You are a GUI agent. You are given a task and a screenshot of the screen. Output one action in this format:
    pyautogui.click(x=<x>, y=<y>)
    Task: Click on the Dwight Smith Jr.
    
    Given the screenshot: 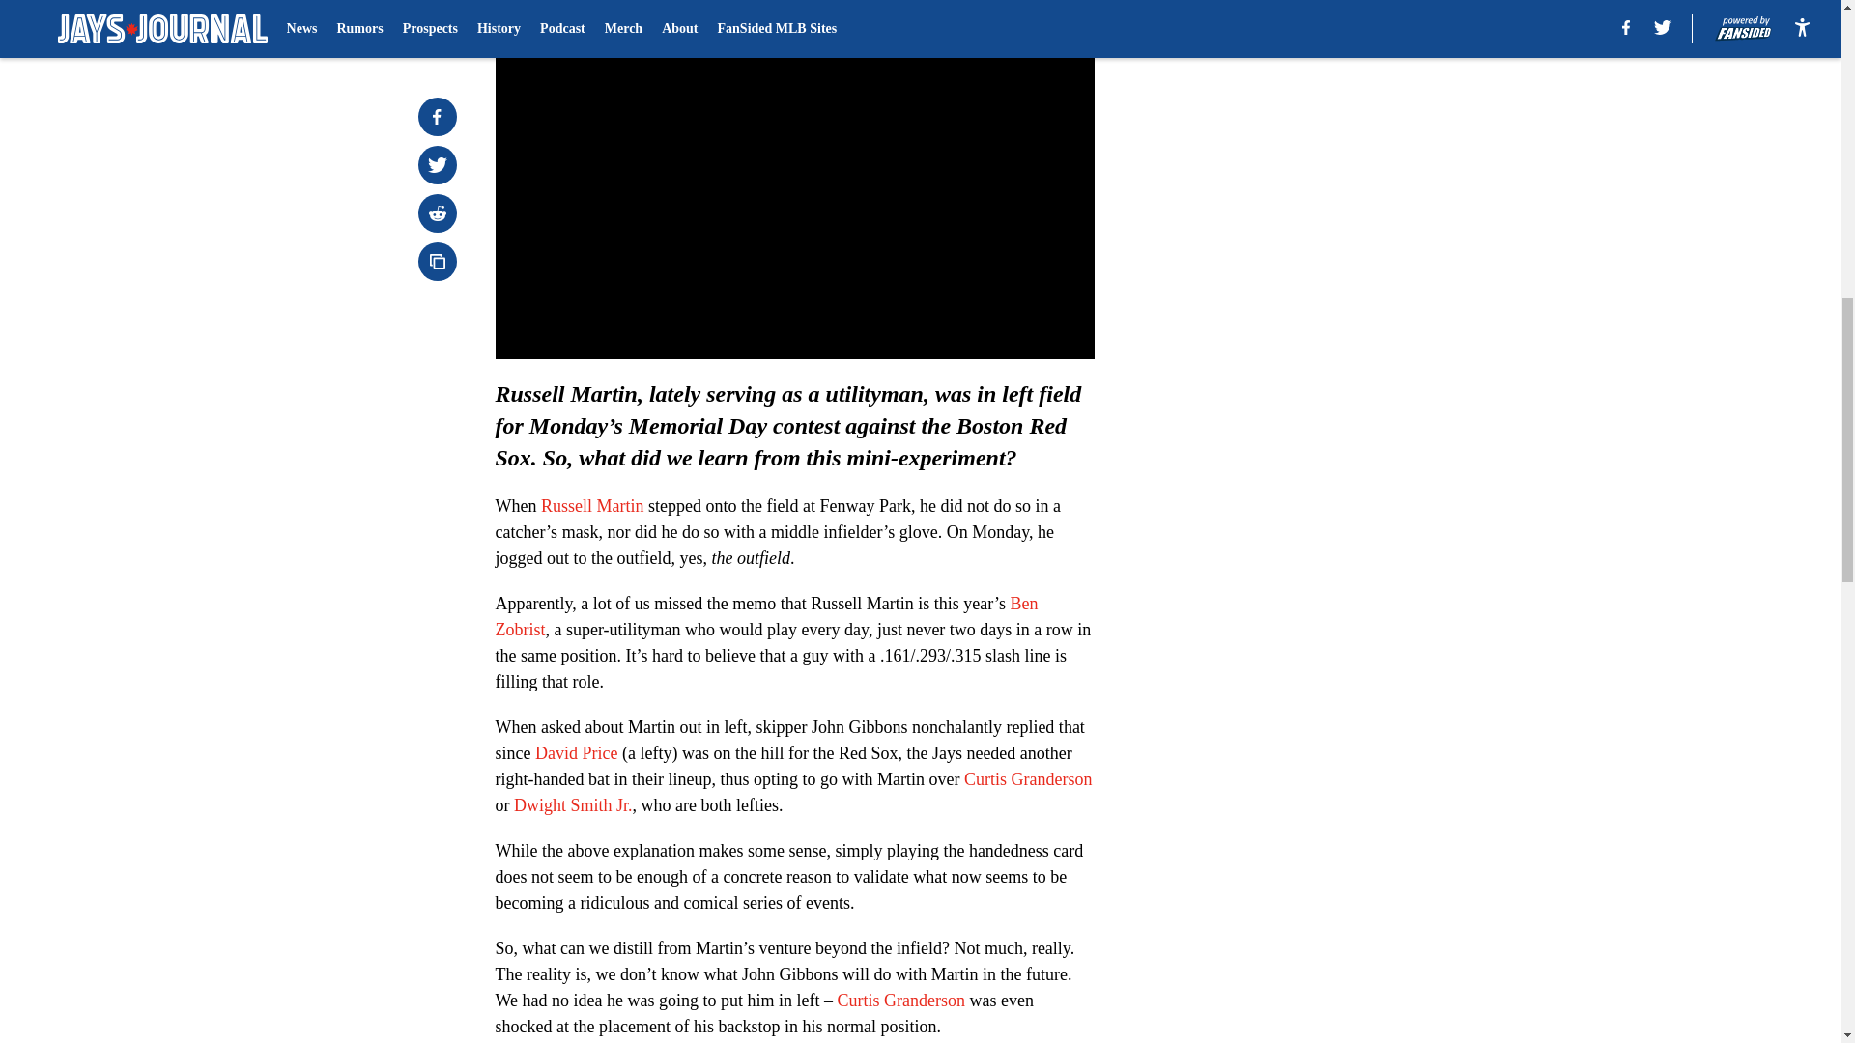 What is the action you would take?
    pyautogui.click(x=572, y=805)
    